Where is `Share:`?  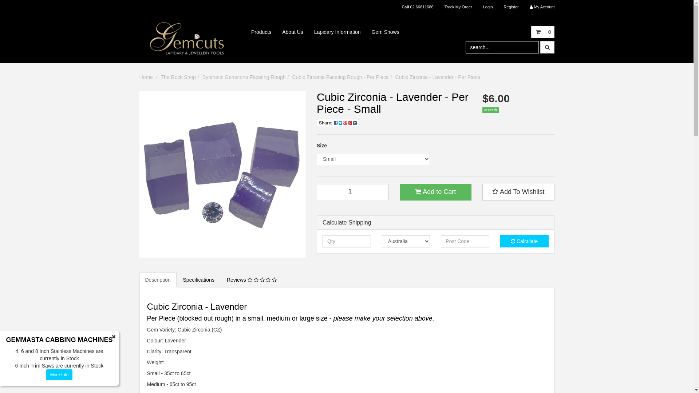 Share: is located at coordinates (338, 123).